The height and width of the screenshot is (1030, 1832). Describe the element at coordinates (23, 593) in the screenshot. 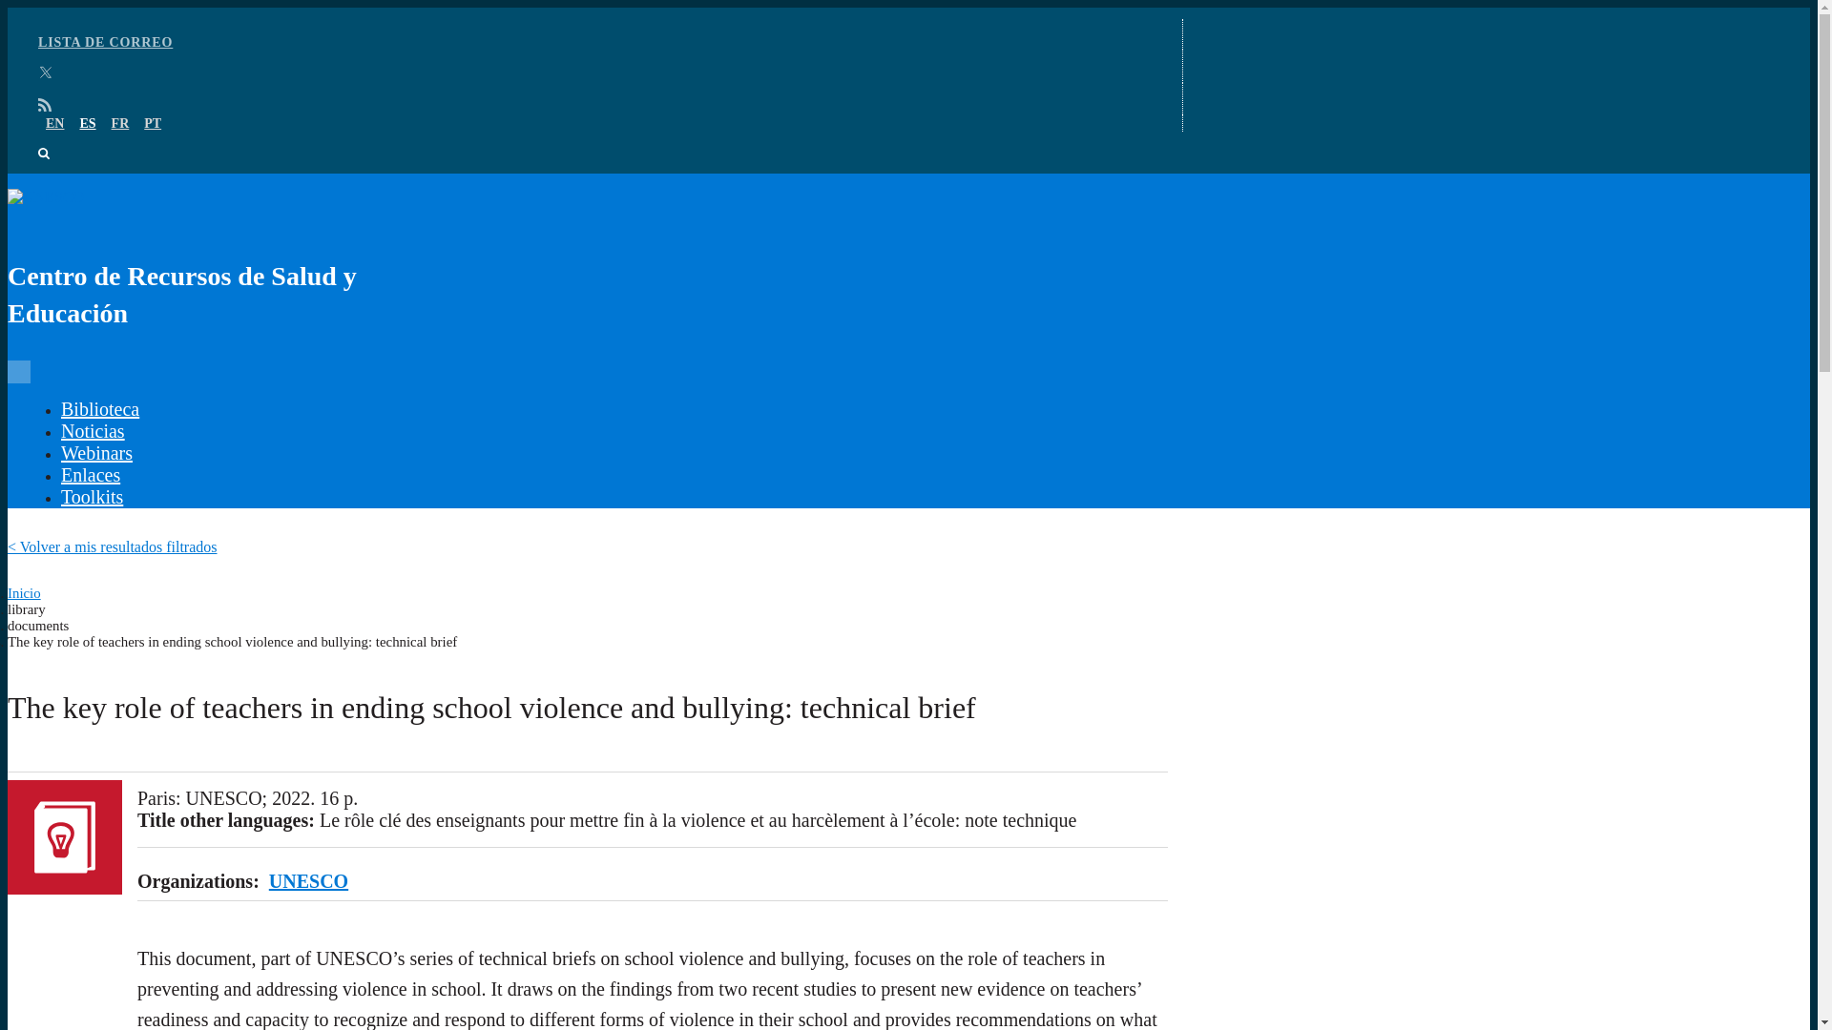

I see `Inicio` at that location.